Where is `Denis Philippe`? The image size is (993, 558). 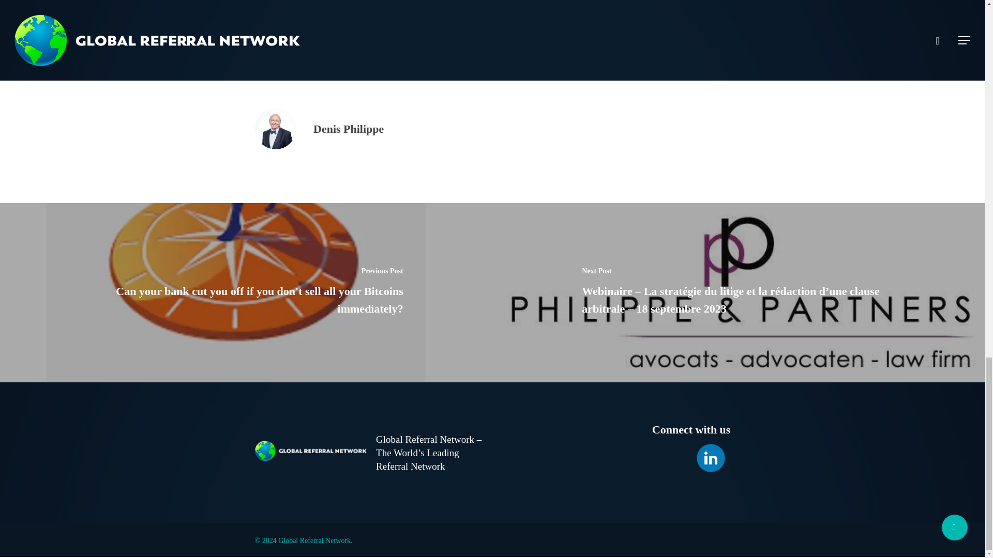 Denis Philippe is located at coordinates (349, 129).